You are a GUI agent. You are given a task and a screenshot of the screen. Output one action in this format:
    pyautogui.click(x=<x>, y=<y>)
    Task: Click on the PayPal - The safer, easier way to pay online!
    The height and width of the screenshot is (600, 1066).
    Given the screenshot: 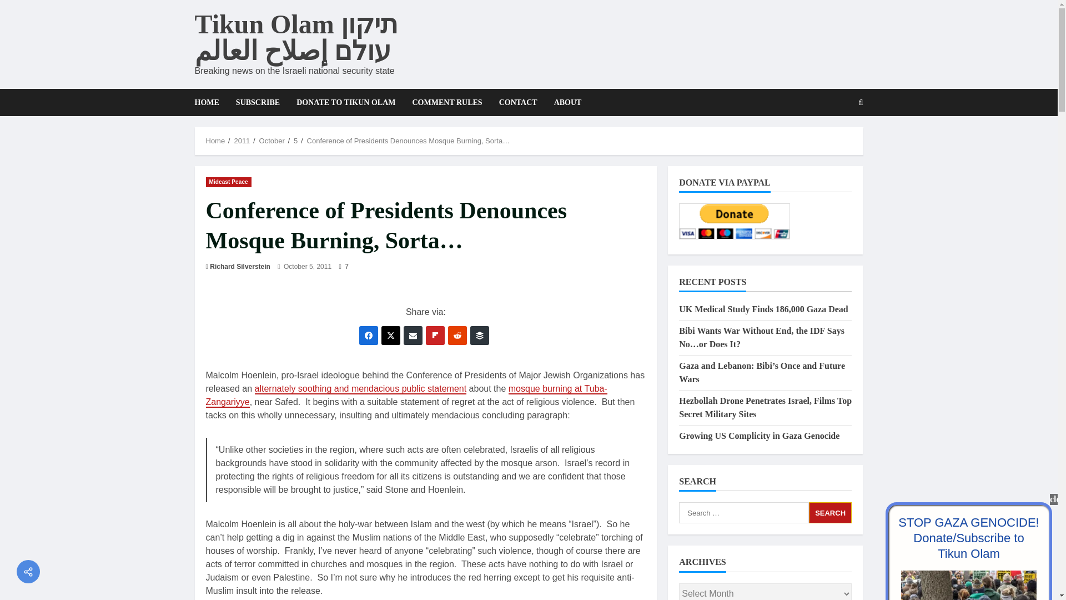 What is the action you would take?
    pyautogui.click(x=734, y=221)
    